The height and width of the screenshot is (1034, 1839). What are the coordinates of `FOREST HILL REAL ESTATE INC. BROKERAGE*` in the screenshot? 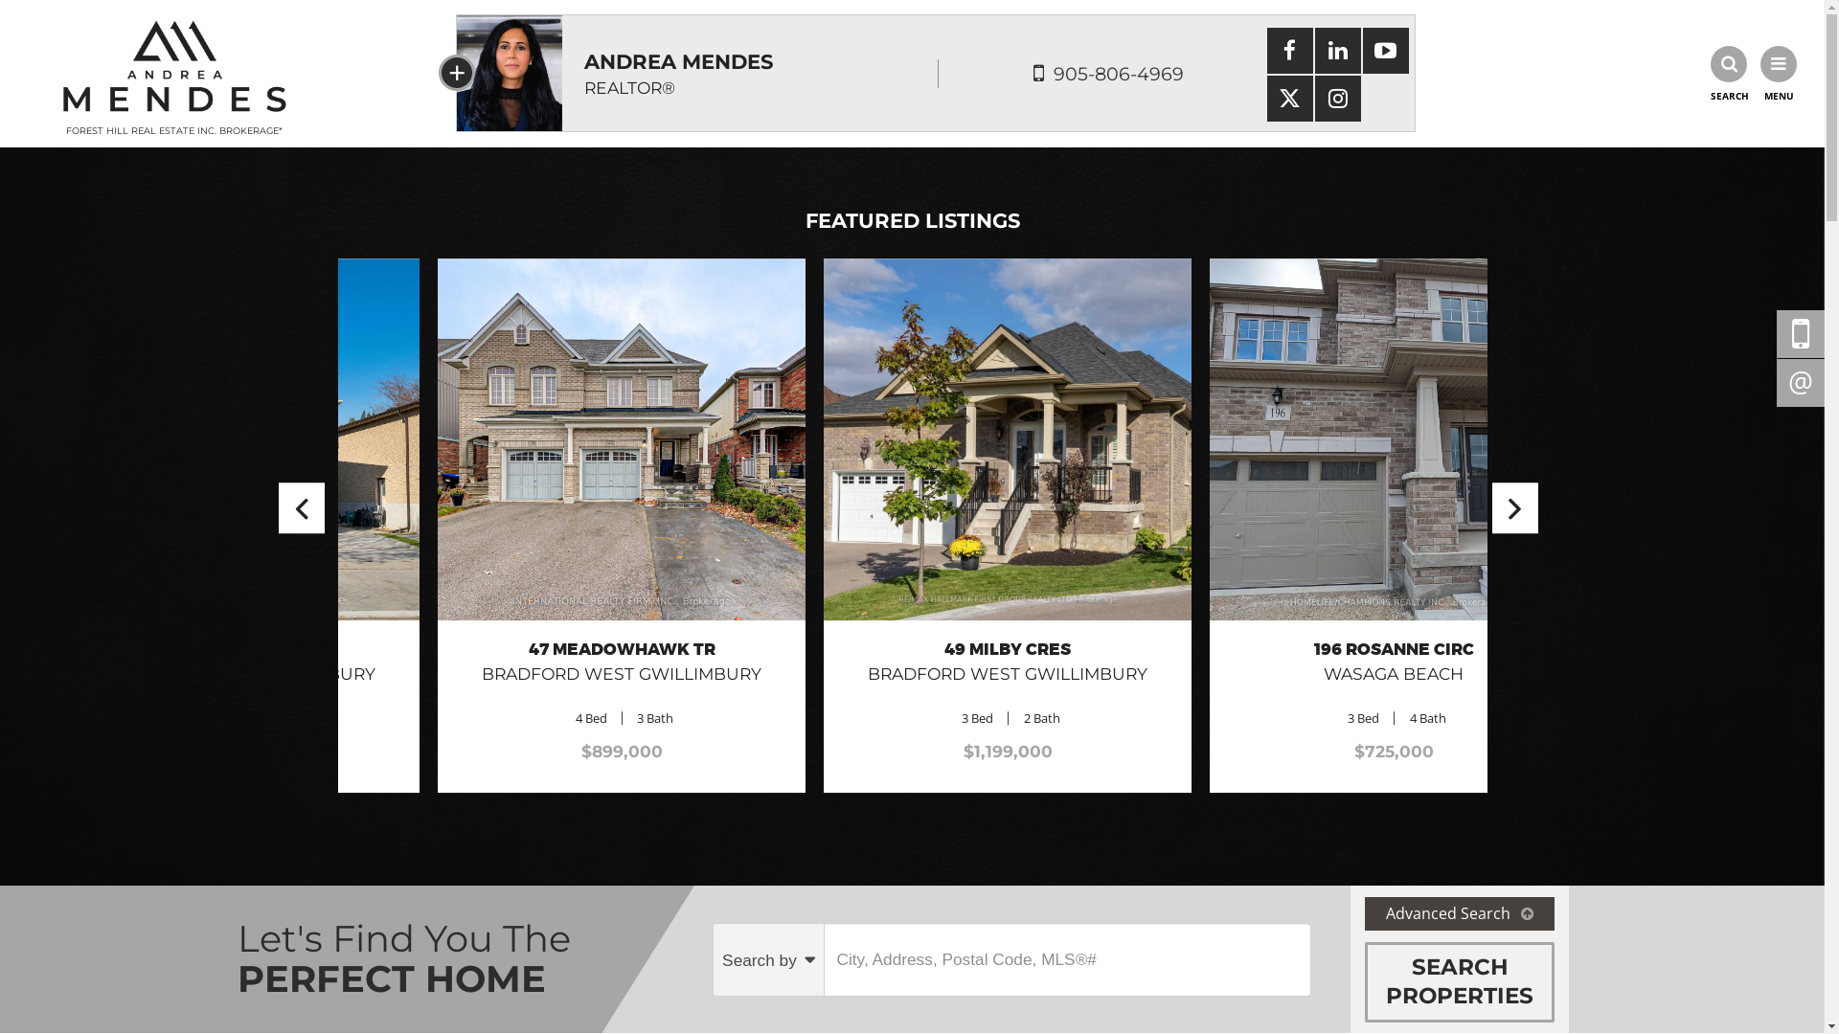 It's located at (174, 74).